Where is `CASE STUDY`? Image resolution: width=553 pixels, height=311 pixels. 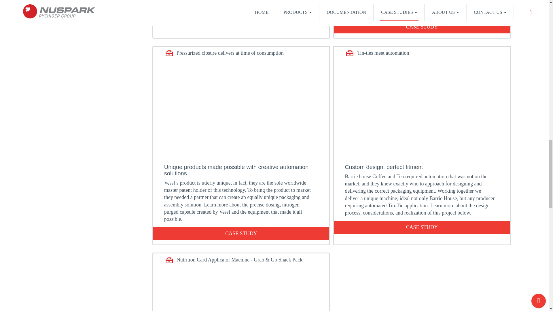
CASE STUDY is located at coordinates (241, 234).